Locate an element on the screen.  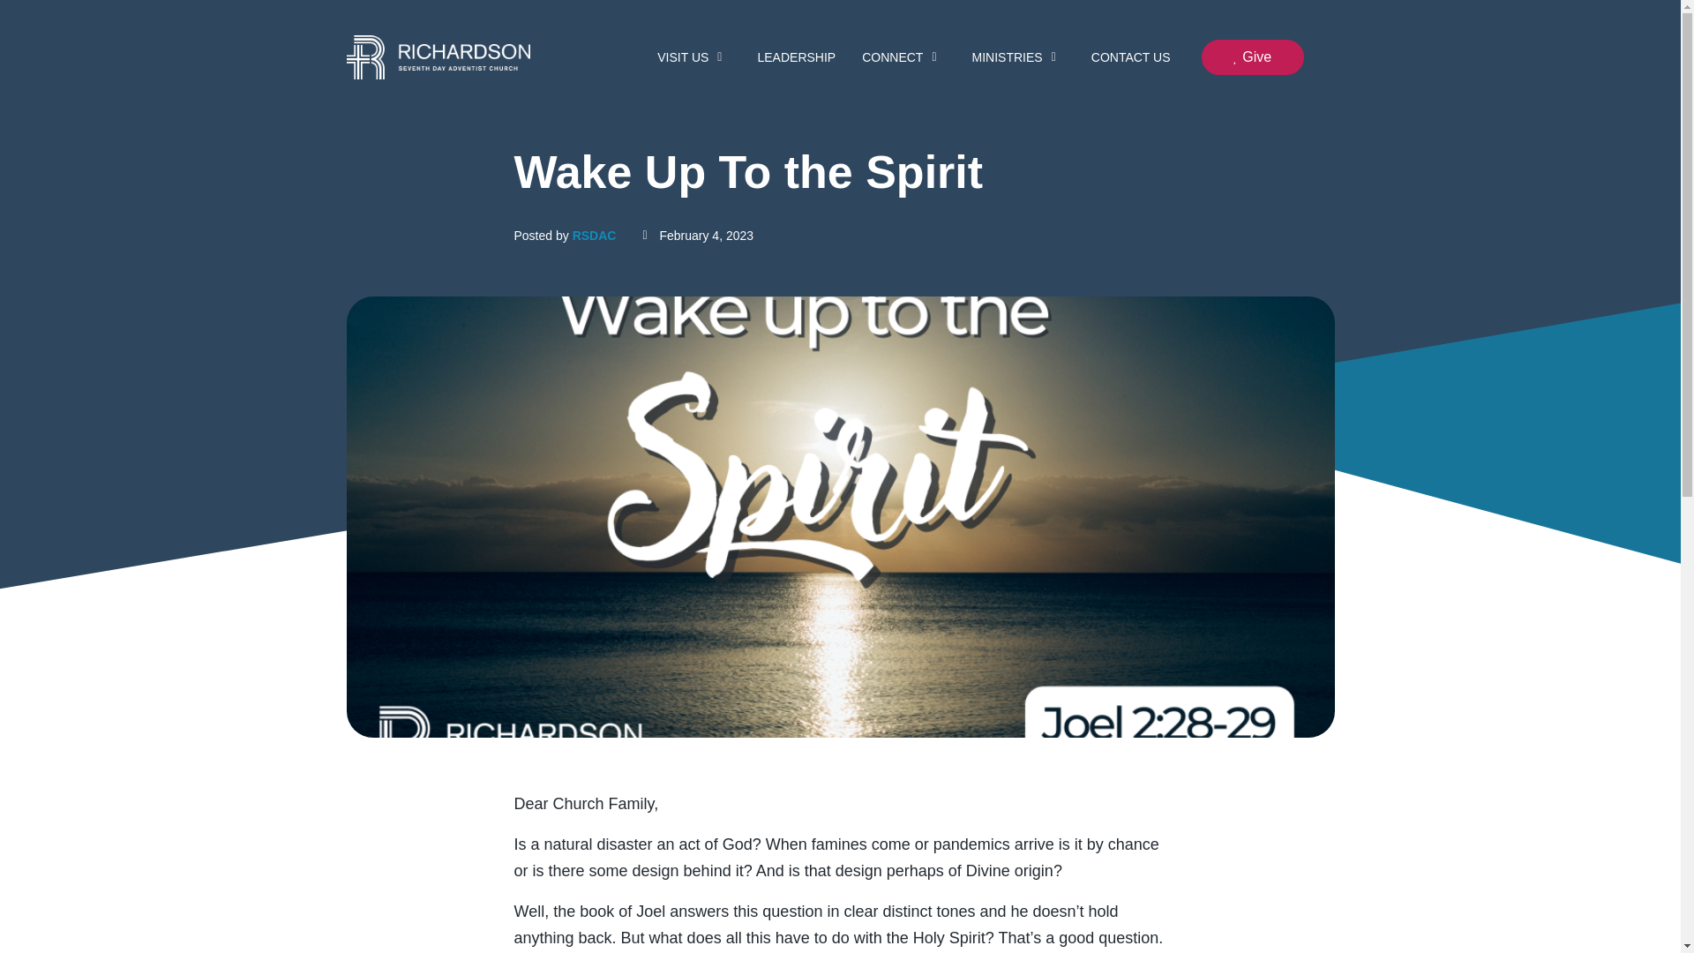
Posted by RSDAC is located at coordinates (565, 235).